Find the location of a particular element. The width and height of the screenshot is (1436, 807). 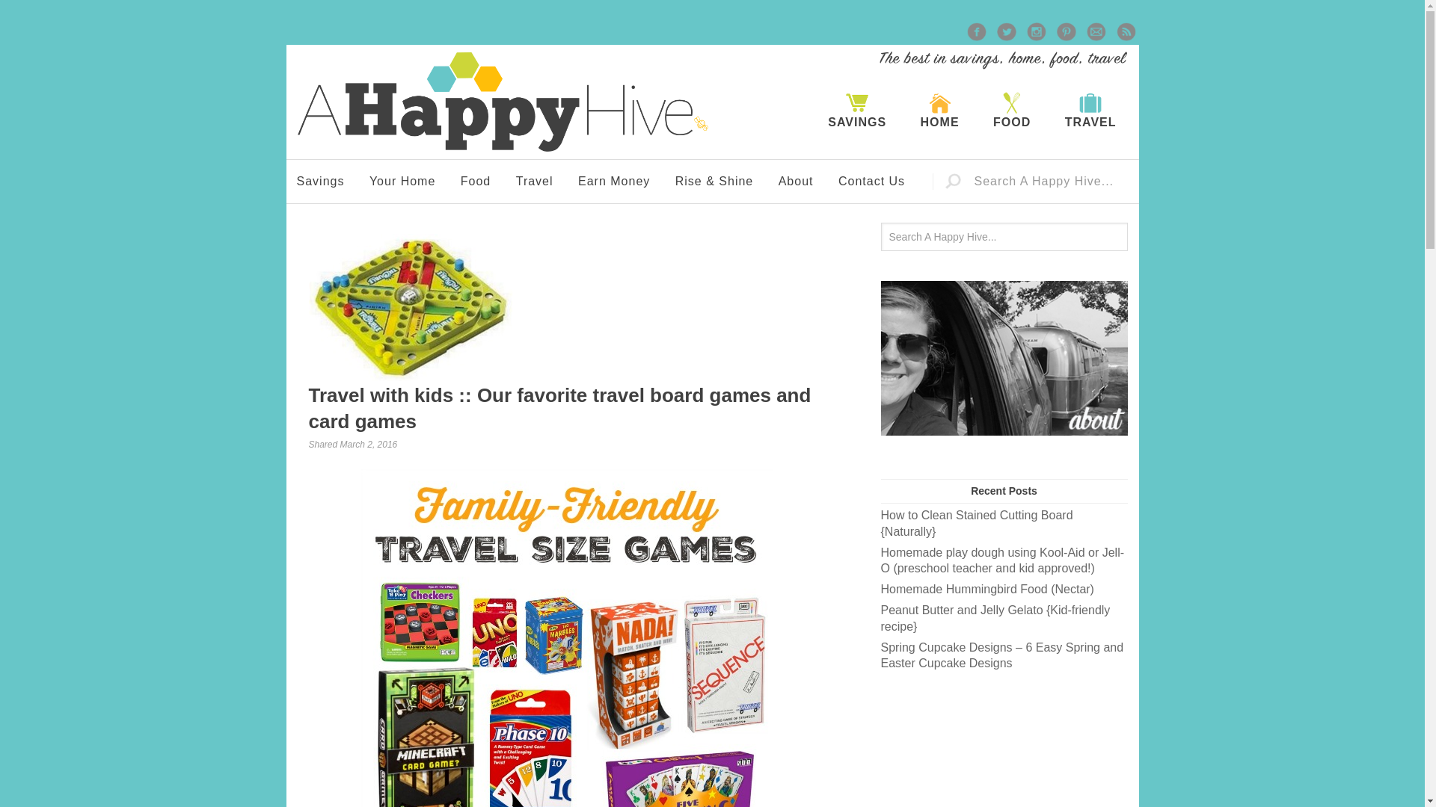

SAVINGS is located at coordinates (857, 111).